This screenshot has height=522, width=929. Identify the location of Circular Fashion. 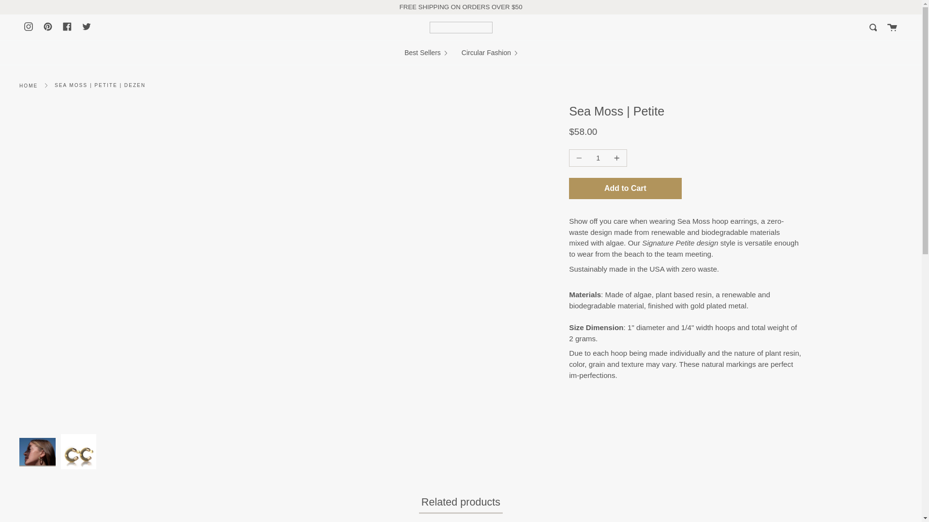
(489, 53).